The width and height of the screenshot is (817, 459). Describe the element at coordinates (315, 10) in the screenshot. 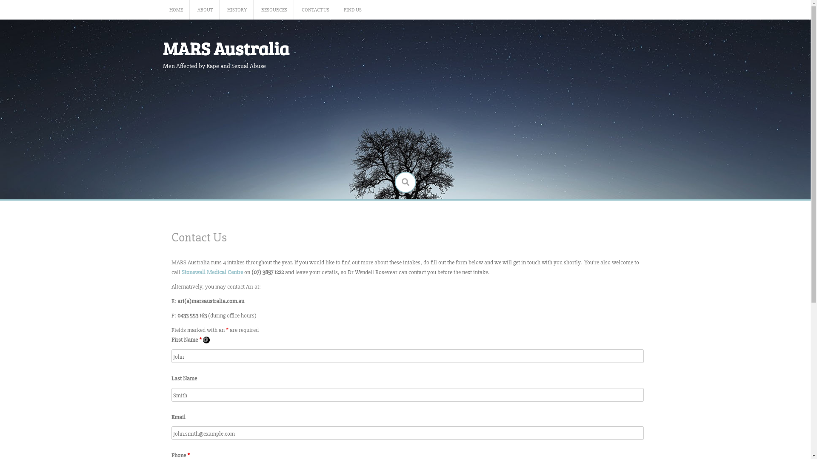

I see `CONTACT US` at that location.